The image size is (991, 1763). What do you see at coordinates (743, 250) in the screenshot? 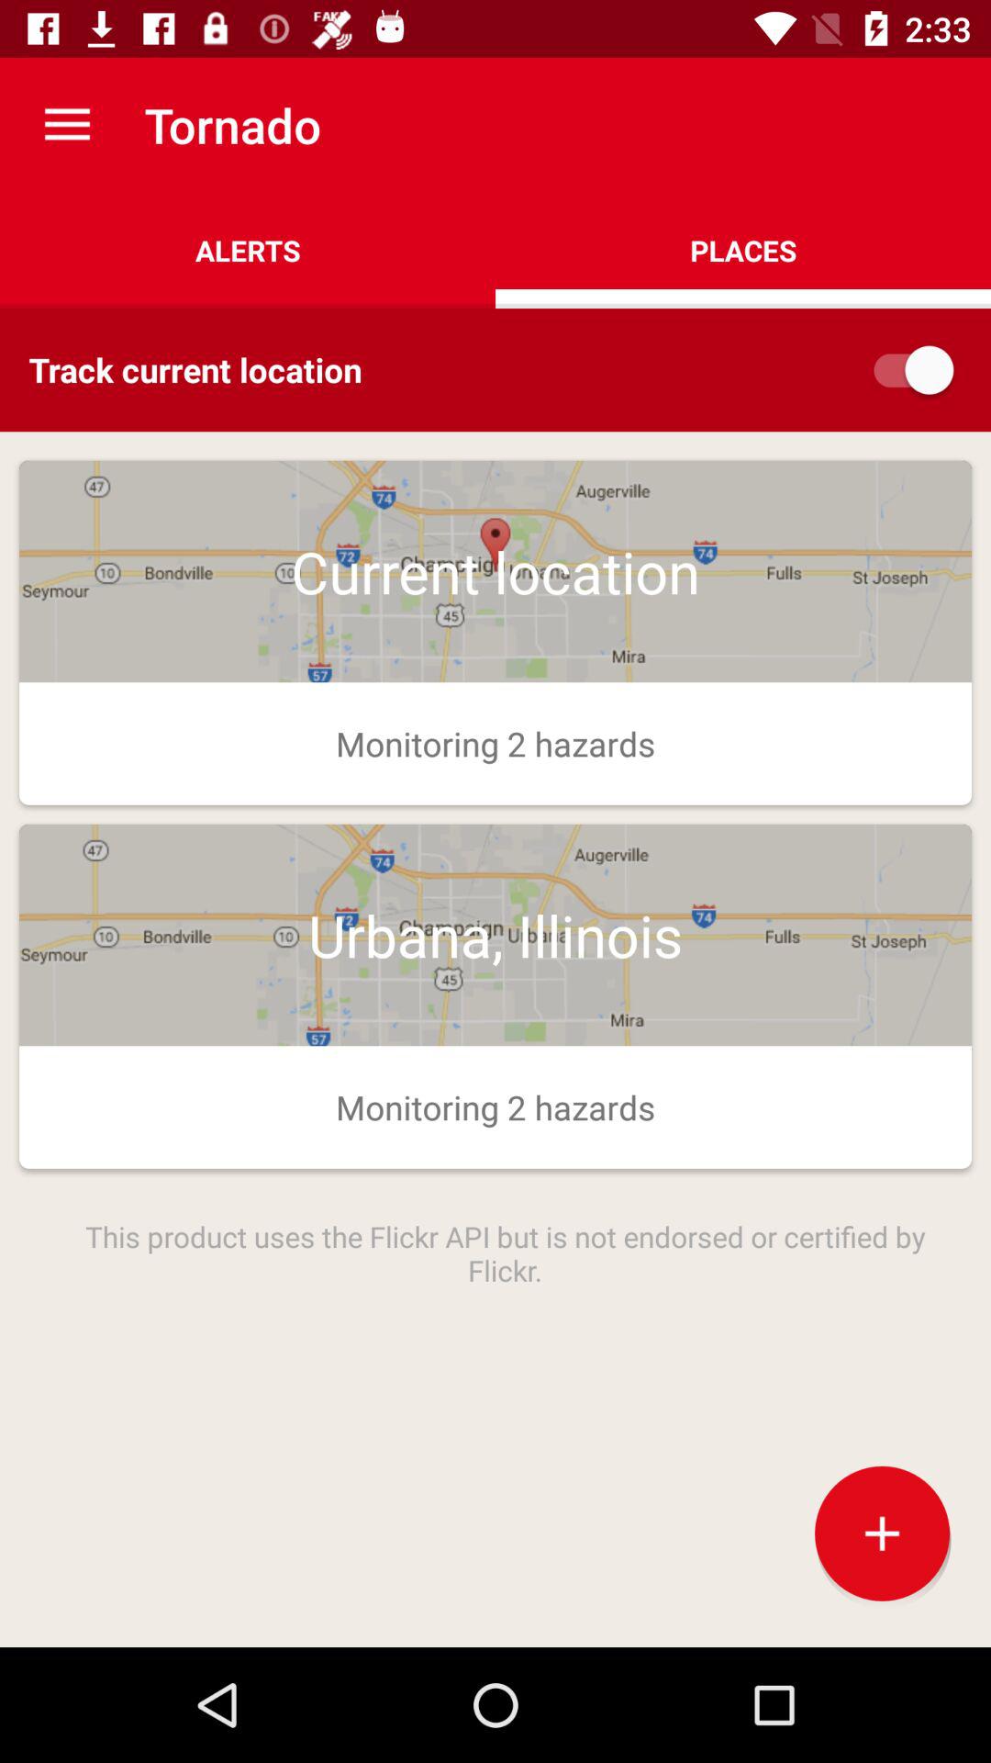
I see `swipe until places` at bounding box center [743, 250].